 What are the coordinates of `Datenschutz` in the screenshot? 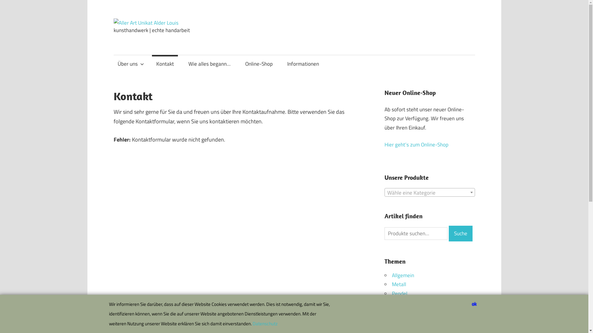 It's located at (265, 324).